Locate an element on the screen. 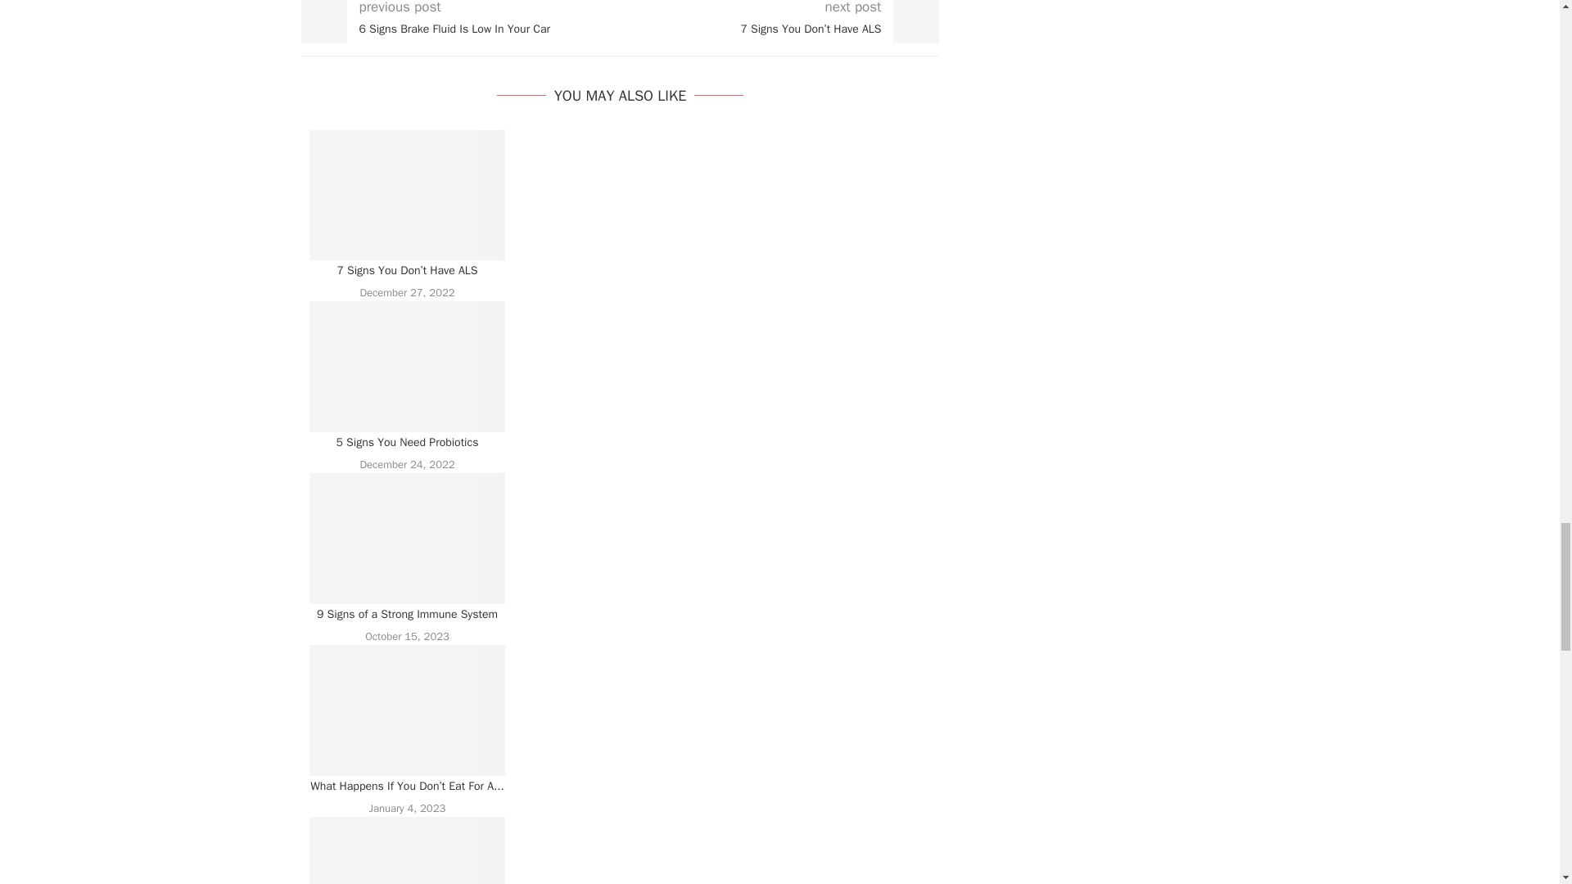  5 Signs You Need Probiotics is located at coordinates (408, 367).